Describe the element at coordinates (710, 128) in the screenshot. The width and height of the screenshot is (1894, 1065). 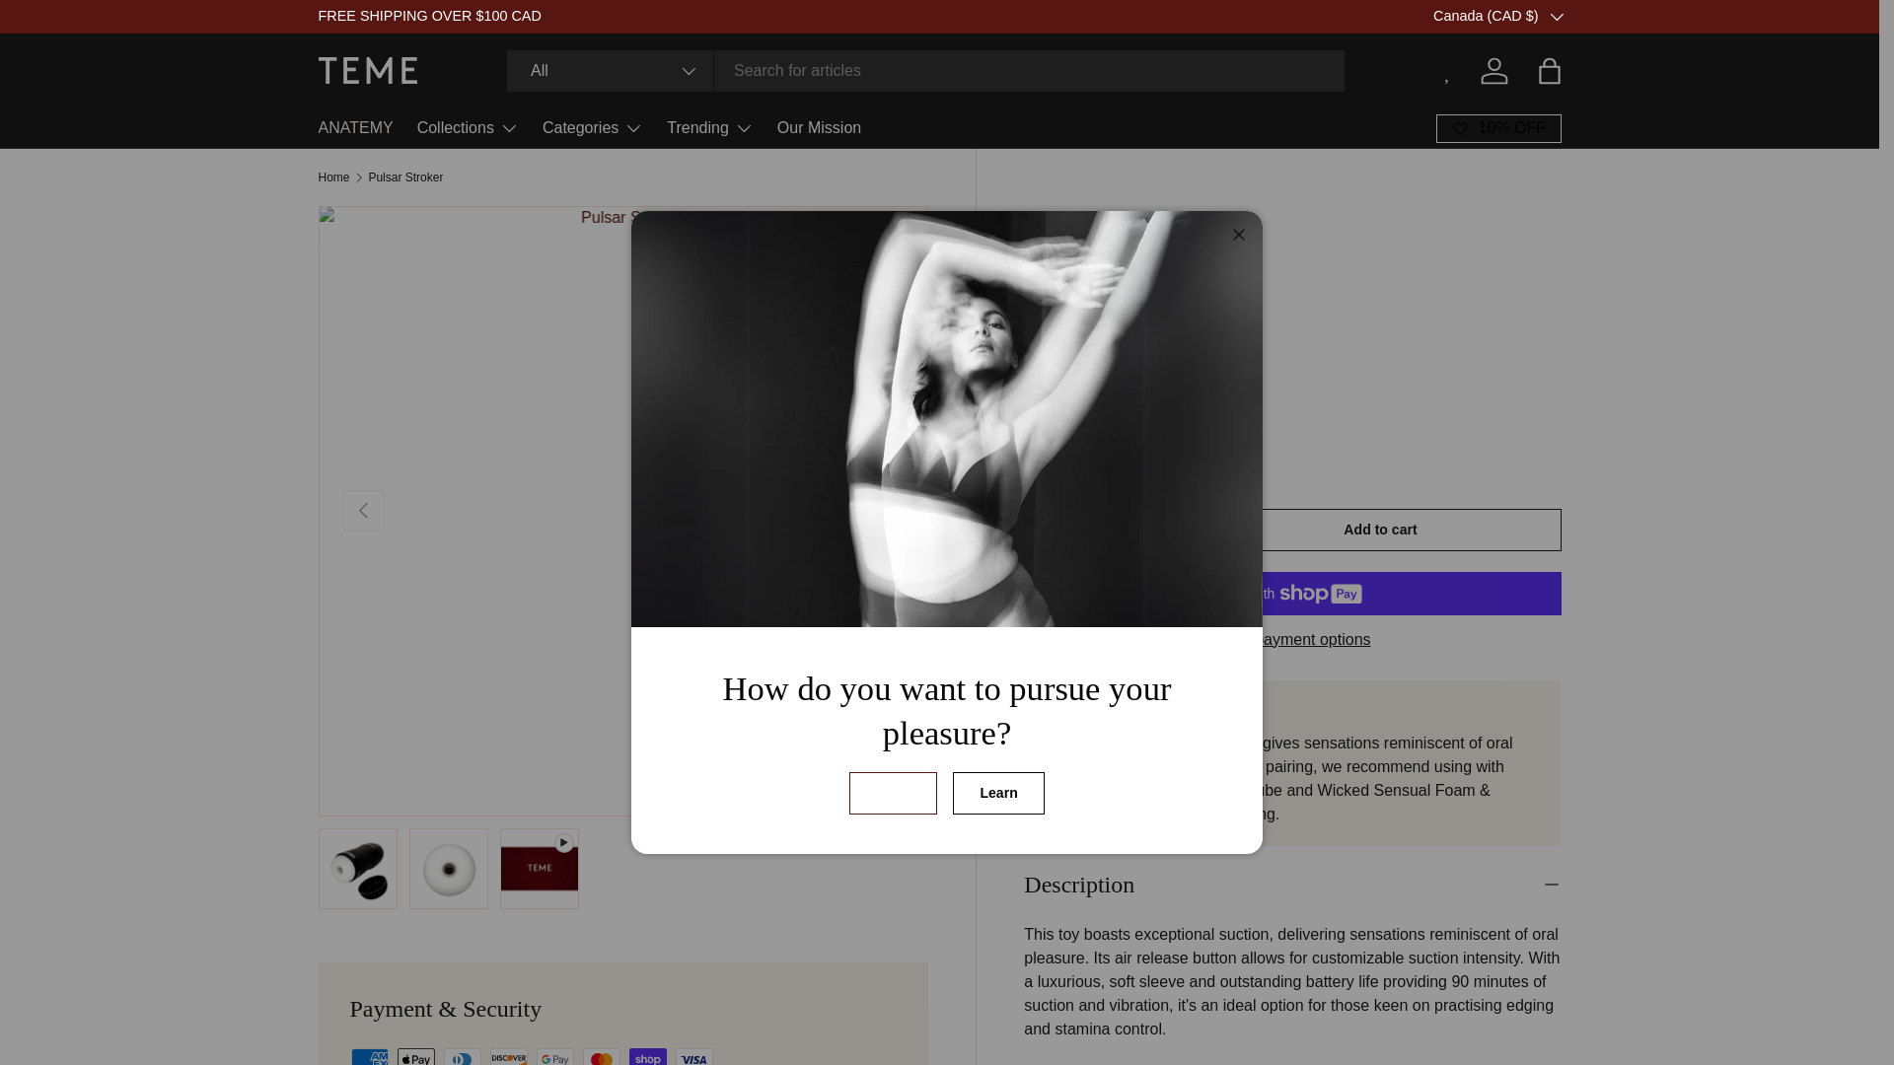
I see `Trending` at that location.